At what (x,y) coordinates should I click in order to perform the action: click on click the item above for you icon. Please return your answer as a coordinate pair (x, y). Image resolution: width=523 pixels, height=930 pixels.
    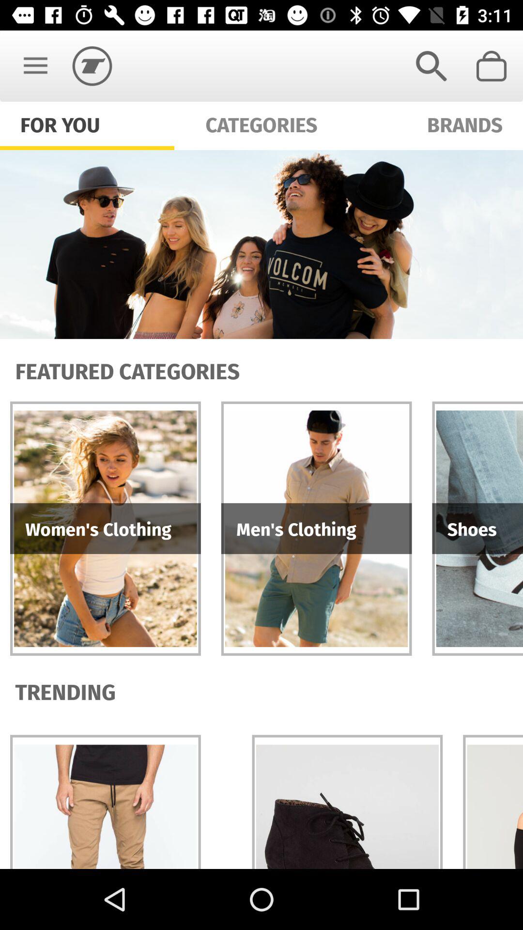
    Looking at the image, I should click on (35, 66).